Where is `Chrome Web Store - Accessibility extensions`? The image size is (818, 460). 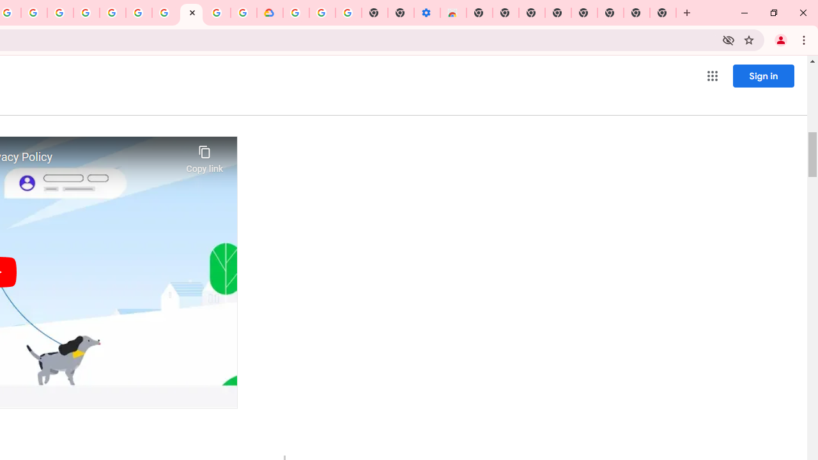
Chrome Web Store - Accessibility extensions is located at coordinates (452, 13).